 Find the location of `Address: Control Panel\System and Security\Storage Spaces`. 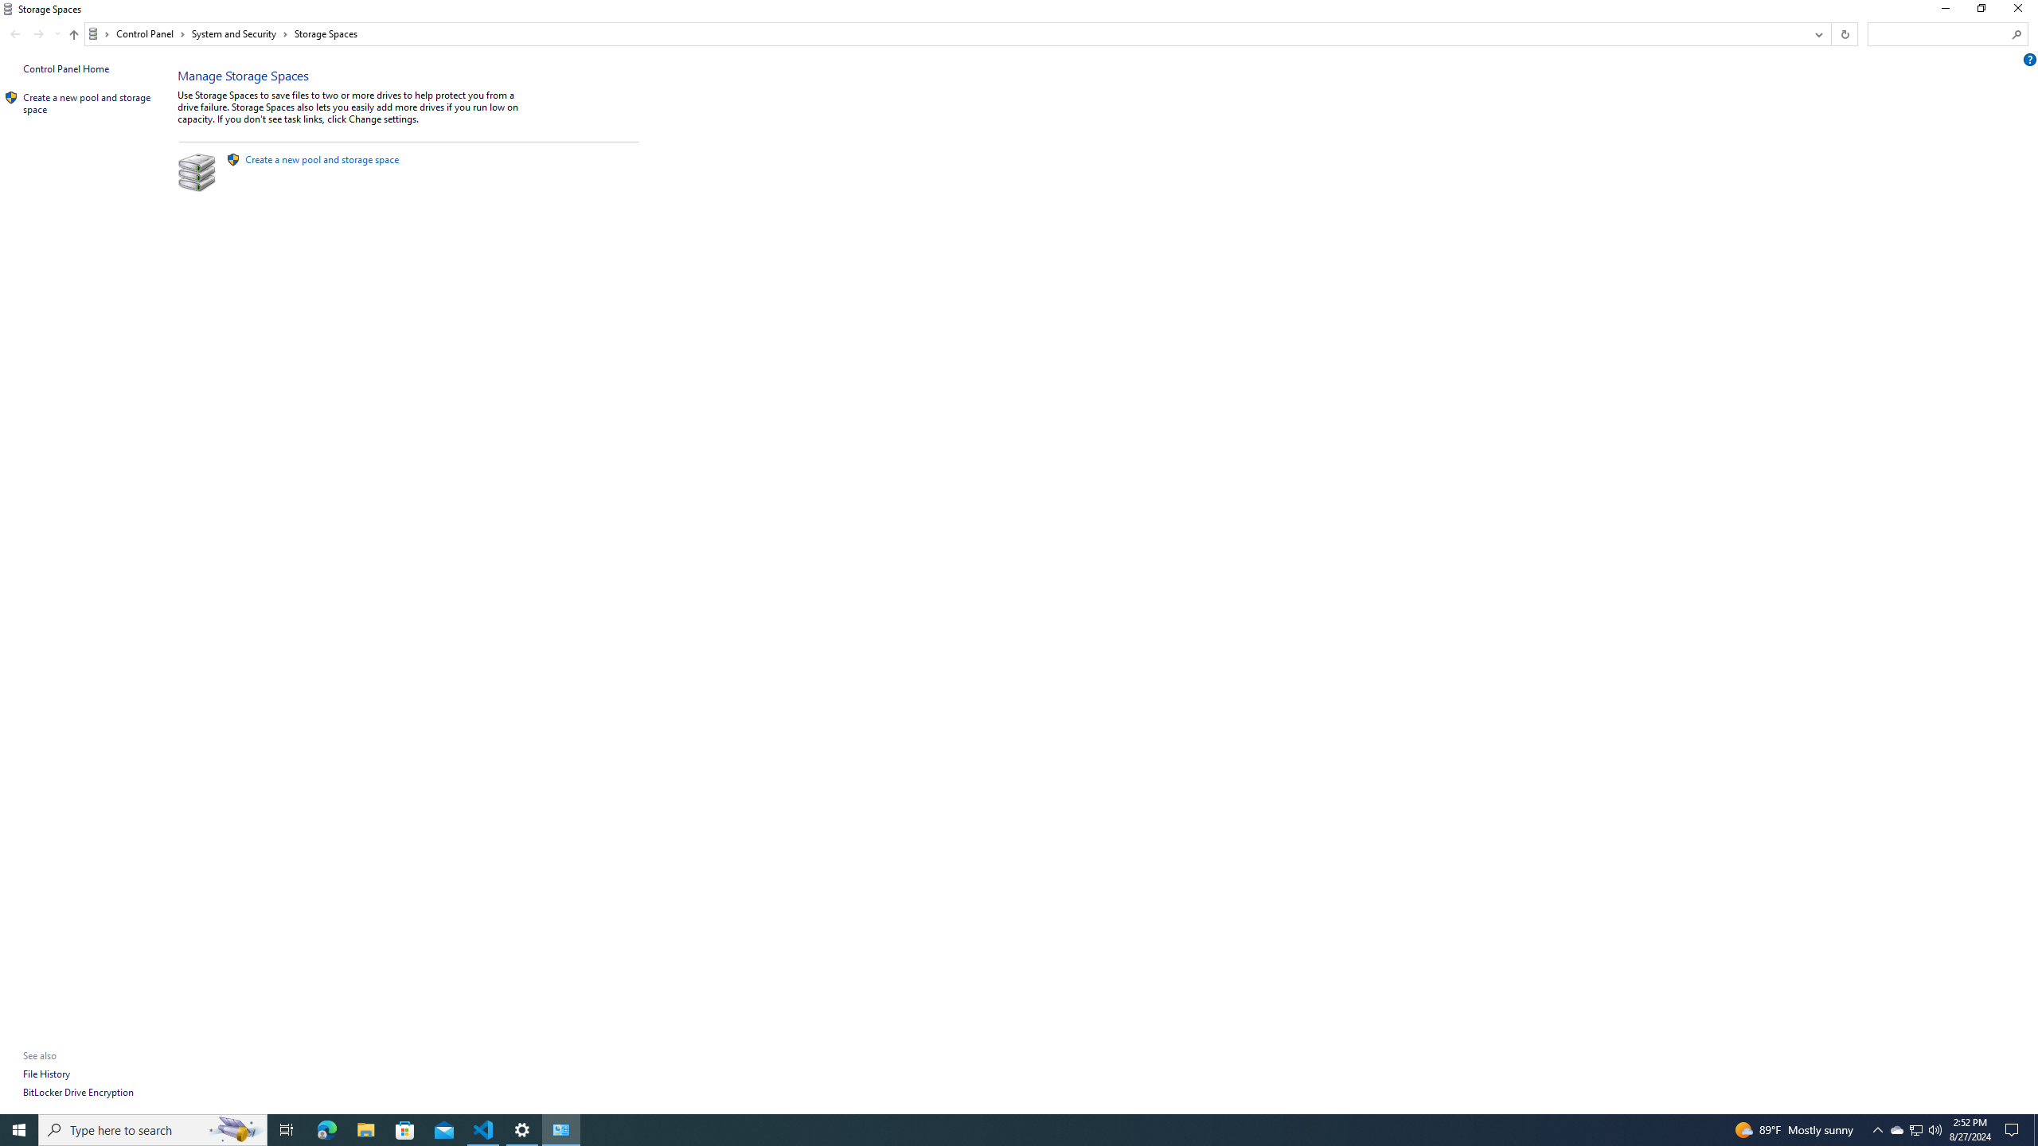

Address: Control Panel\System and Security\Storage Spaces is located at coordinates (946, 33).